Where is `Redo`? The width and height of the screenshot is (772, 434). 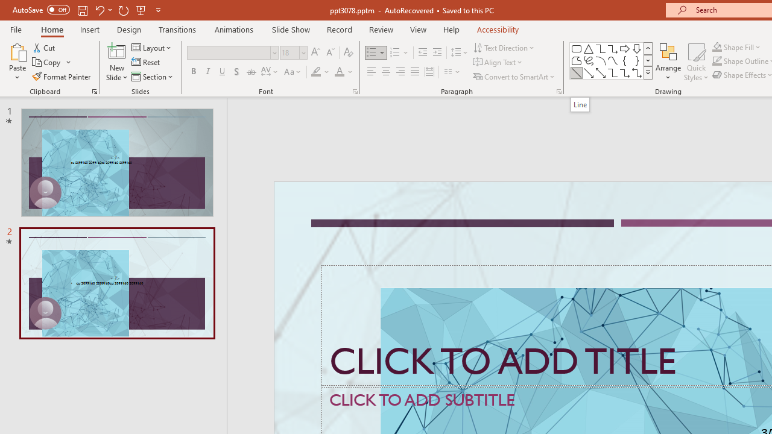
Redo is located at coordinates (123, 10).